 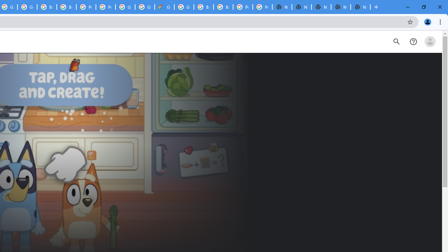 I want to click on Google Cloud Platform, so click(x=125, y=7).